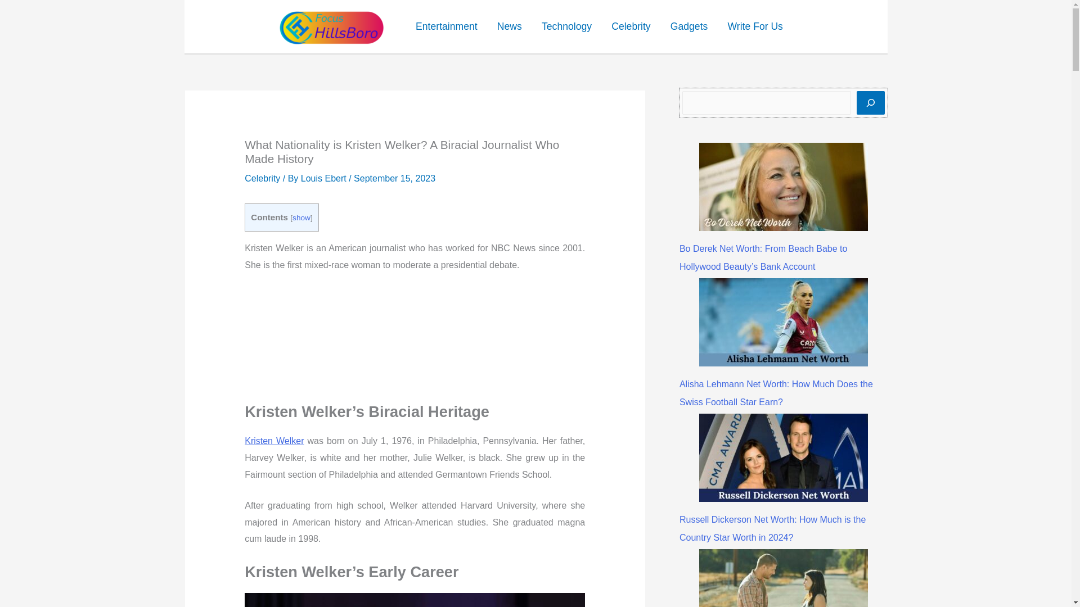 The width and height of the screenshot is (1080, 607). I want to click on Celebrity, so click(262, 178).